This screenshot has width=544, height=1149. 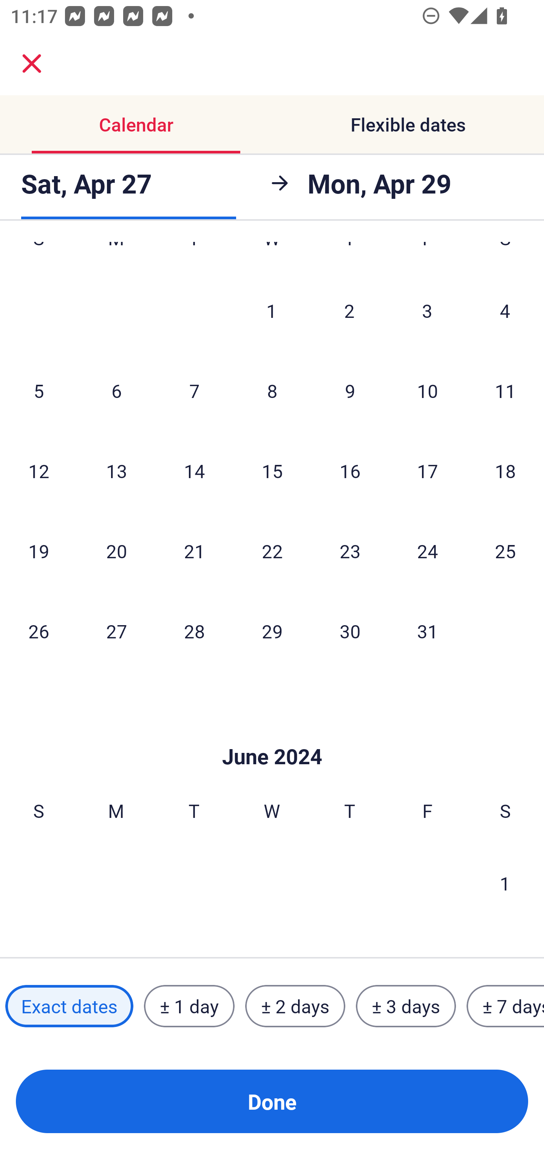 I want to click on 15 Wednesday, May 15, 2024, so click(x=272, y=470).